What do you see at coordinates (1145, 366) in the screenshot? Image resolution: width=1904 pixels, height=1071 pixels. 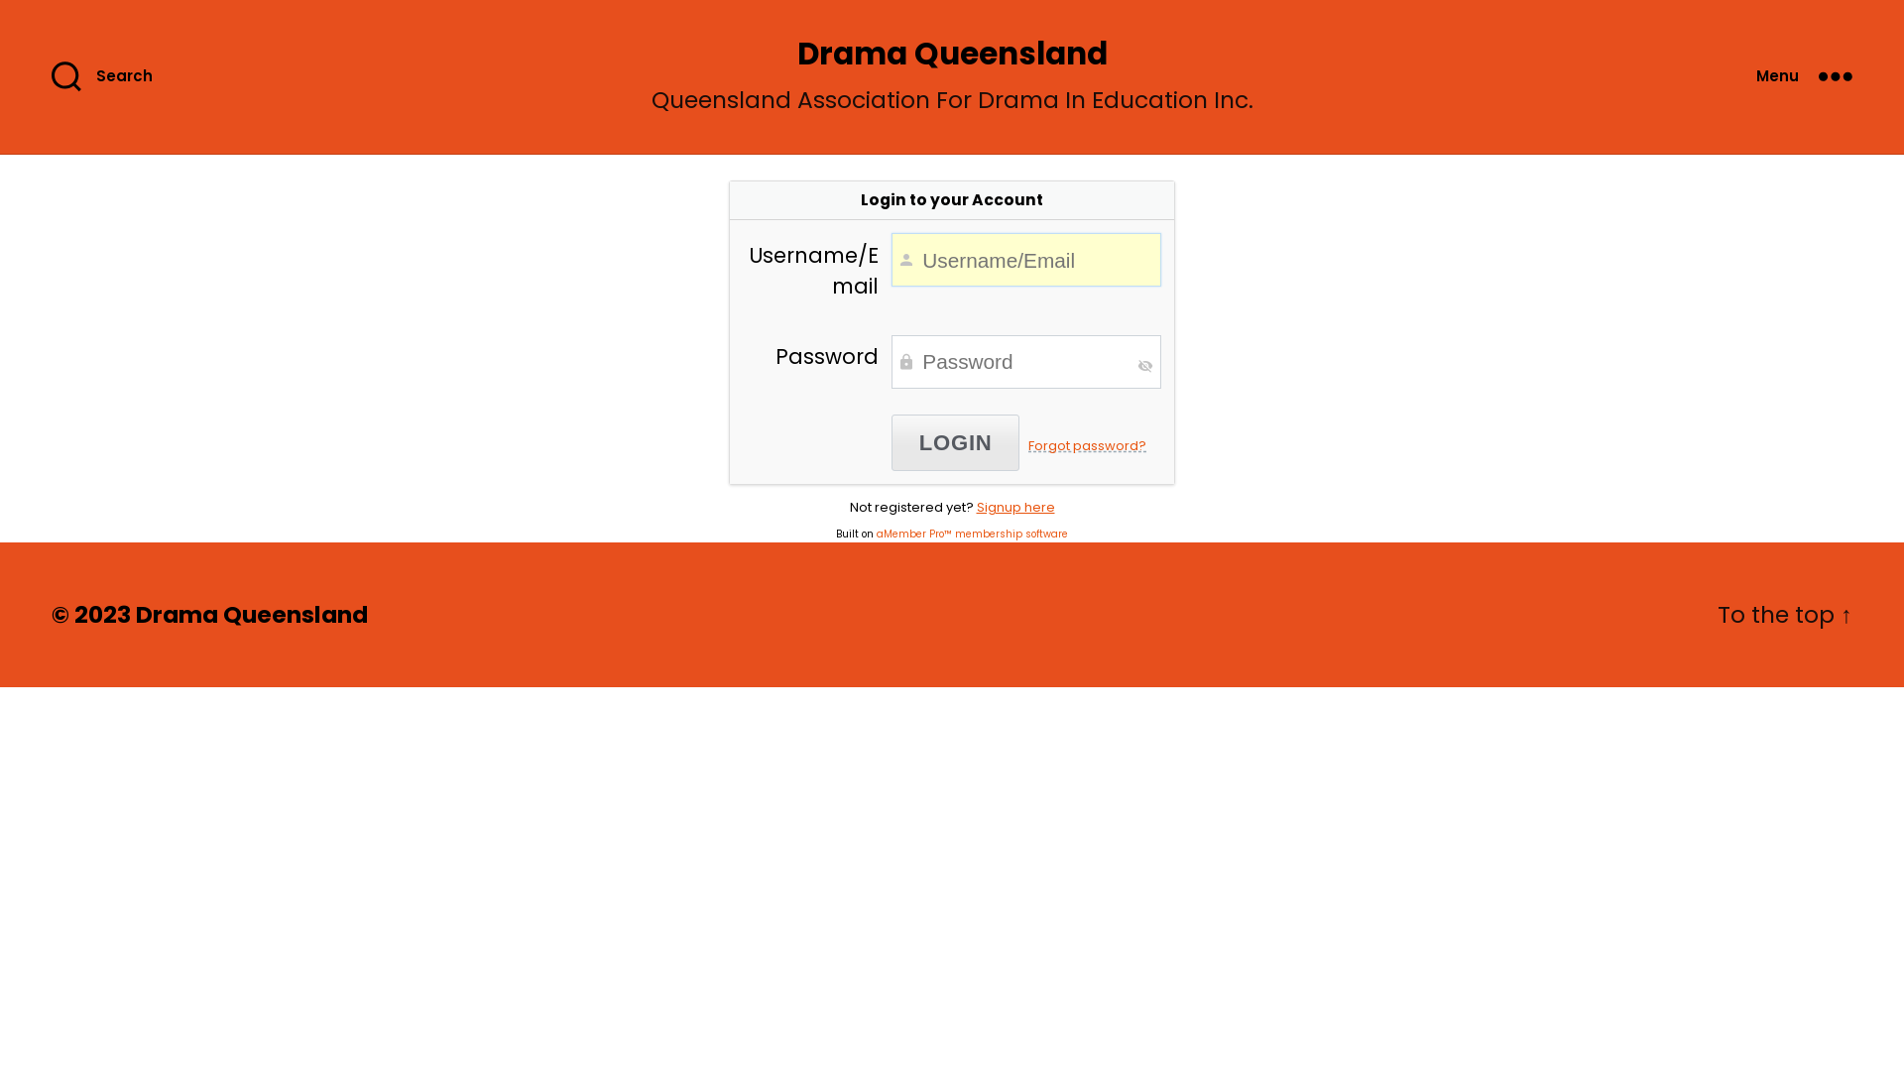 I see `Toggle Password Visibility` at bounding box center [1145, 366].